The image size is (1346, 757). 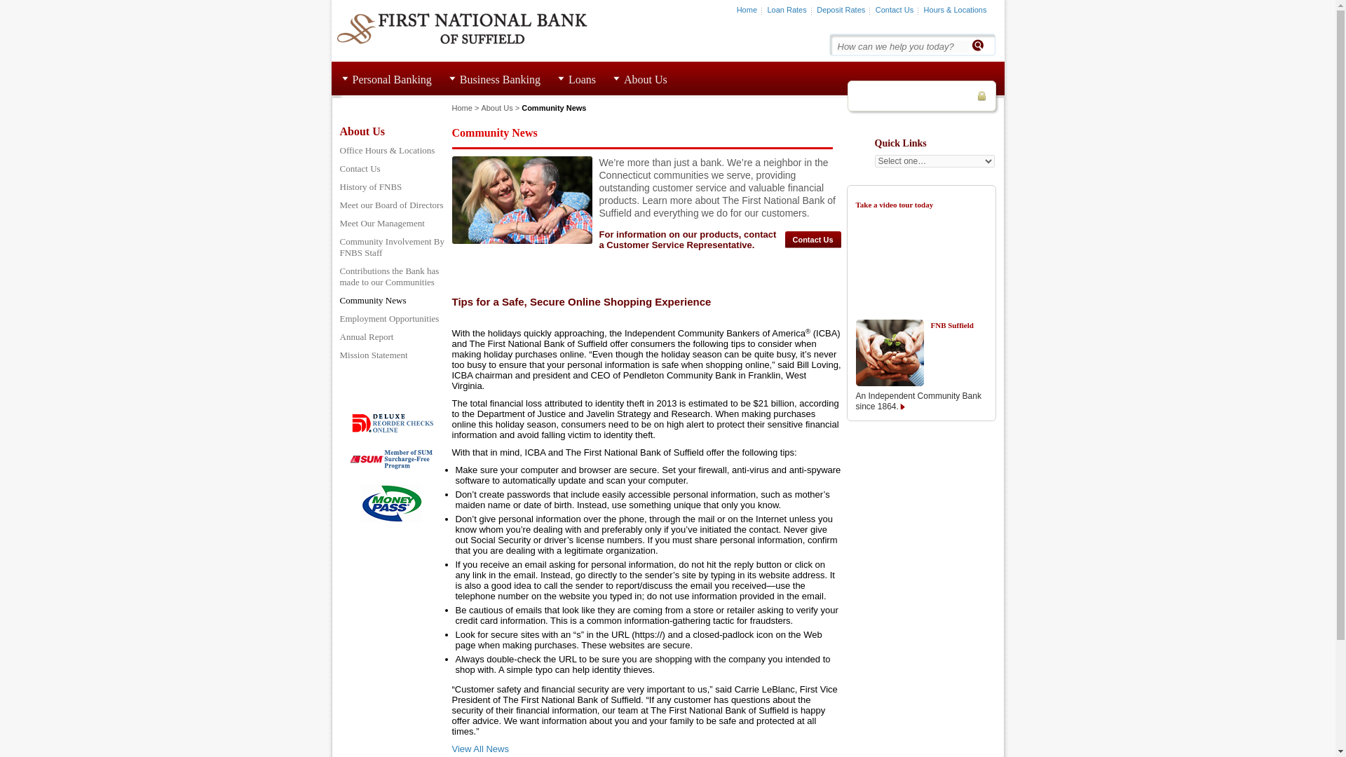 I want to click on Contact Us, so click(x=895, y=10).